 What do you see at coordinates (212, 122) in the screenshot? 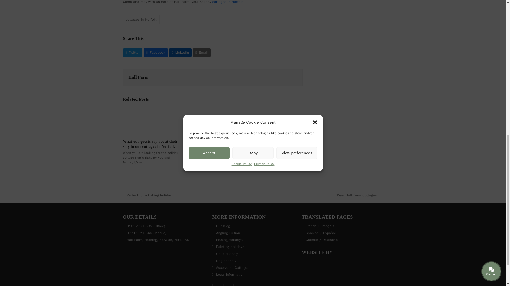
I see `An Autumn Break is Just What The Doctor Ordered` at bounding box center [212, 122].